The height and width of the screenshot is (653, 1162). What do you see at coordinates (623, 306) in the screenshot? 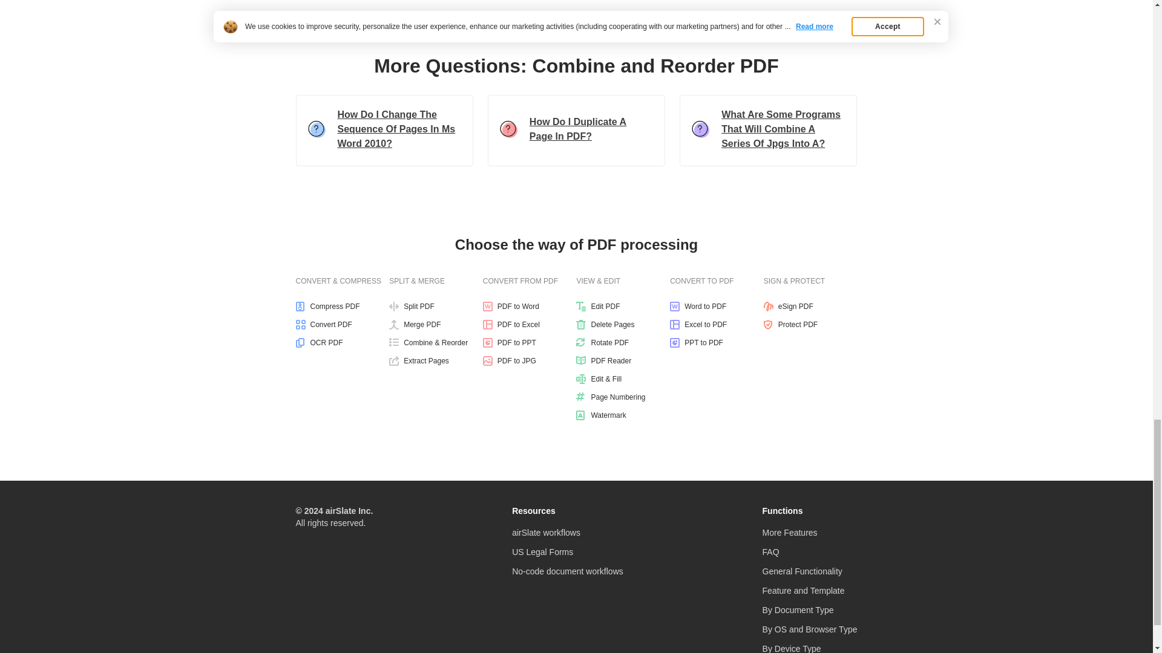
I see `Edit PDF` at bounding box center [623, 306].